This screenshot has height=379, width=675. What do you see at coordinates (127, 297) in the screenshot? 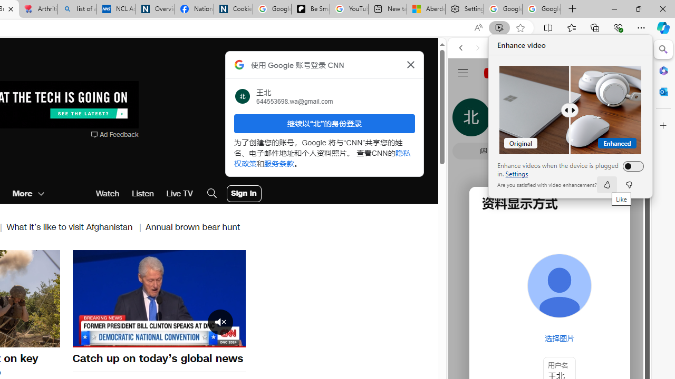
I see `Backward 10 seconds` at bounding box center [127, 297].